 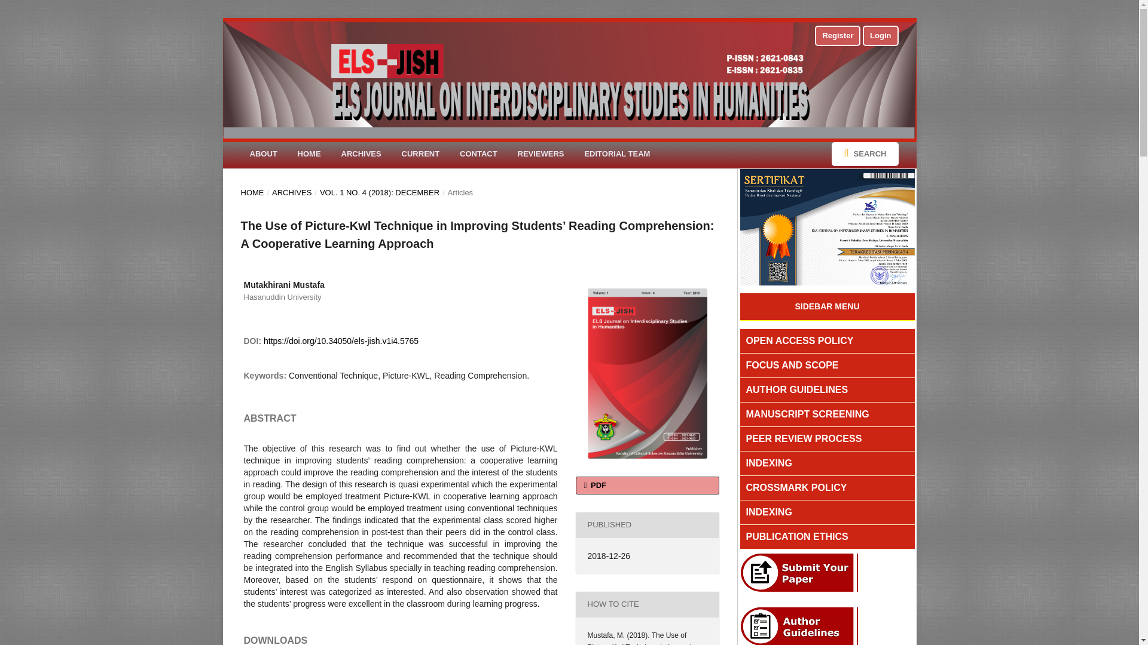 I want to click on PDF, so click(x=646, y=486).